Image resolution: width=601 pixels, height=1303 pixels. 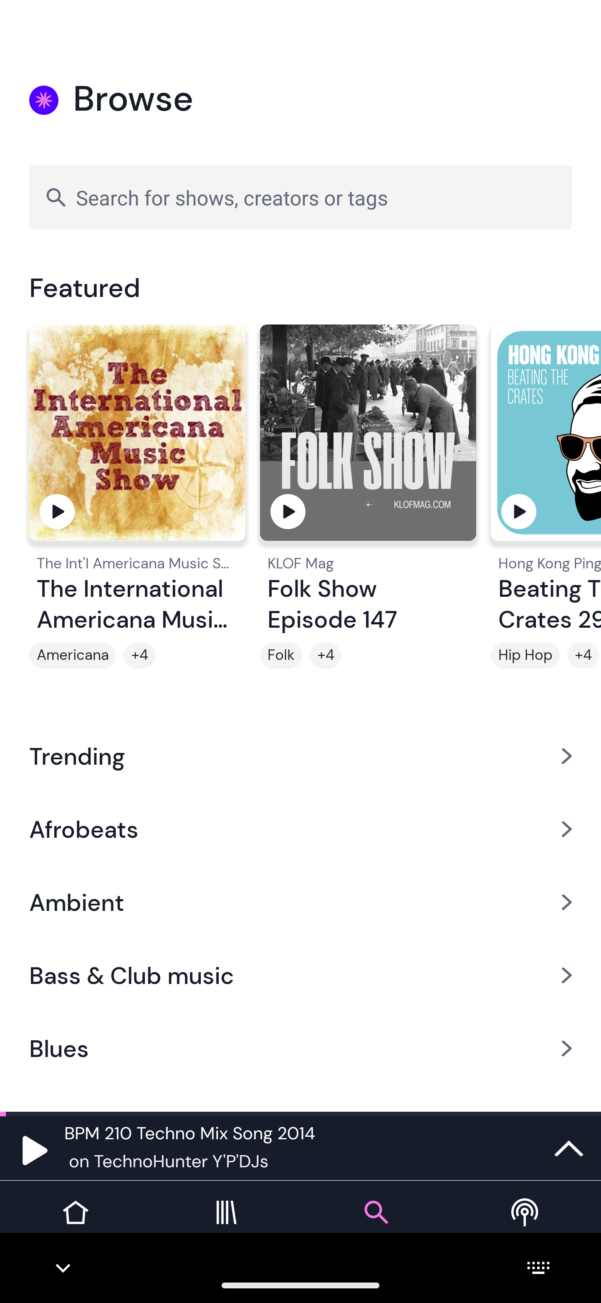 I want to click on Folk, so click(x=281, y=655).